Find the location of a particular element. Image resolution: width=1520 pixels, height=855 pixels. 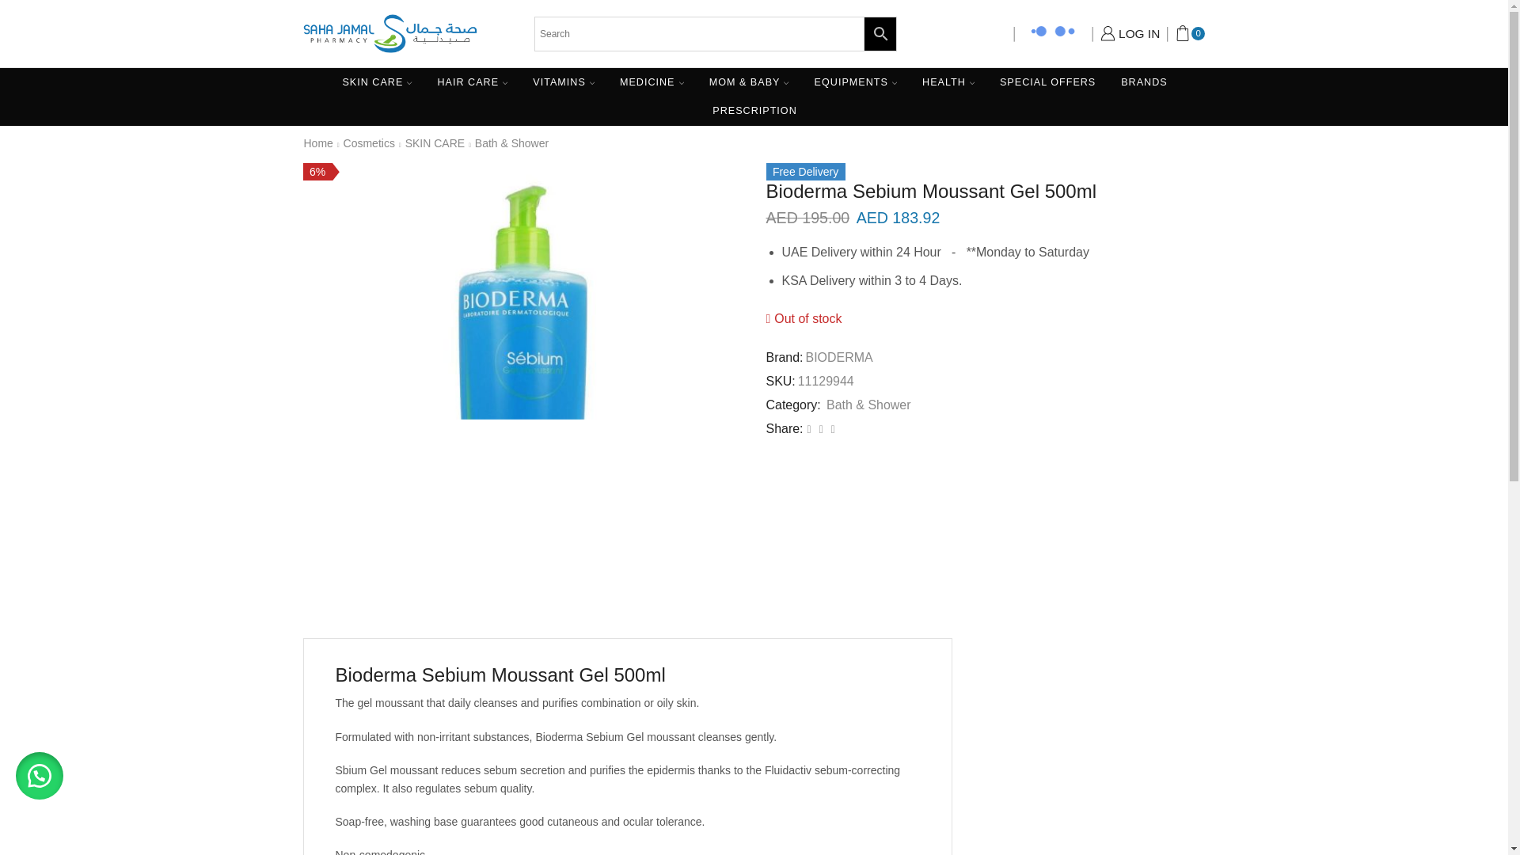

HAIR CARE is located at coordinates (472, 82).